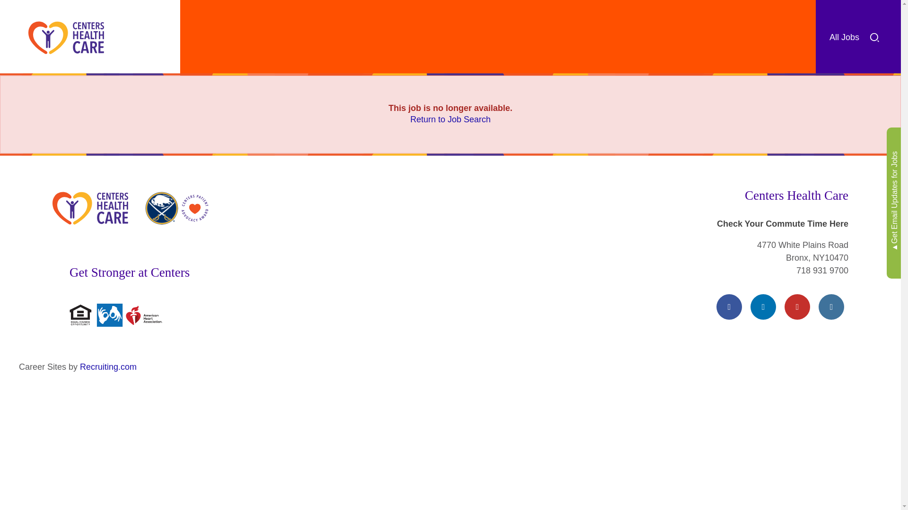 This screenshot has width=908, height=510. I want to click on All Jobs, so click(858, 37).